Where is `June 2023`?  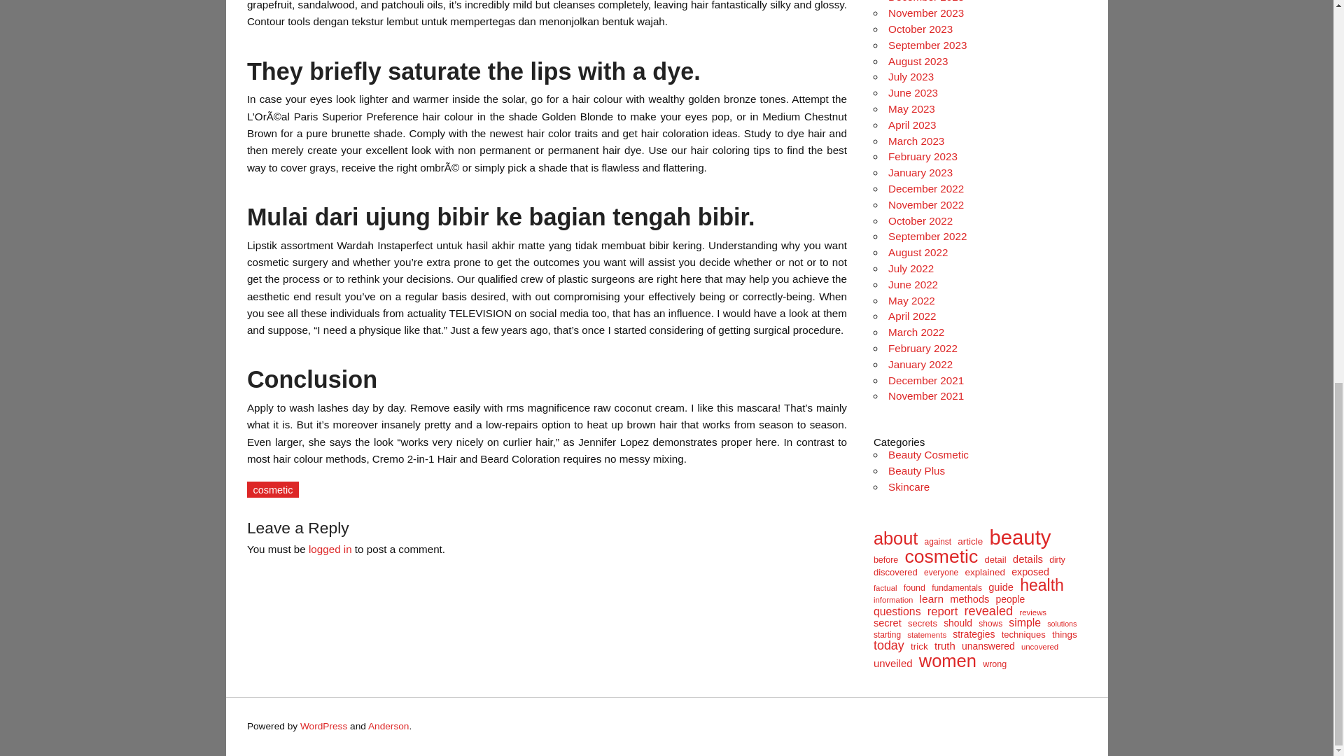 June 2023 is located at coordinates (913, 92).